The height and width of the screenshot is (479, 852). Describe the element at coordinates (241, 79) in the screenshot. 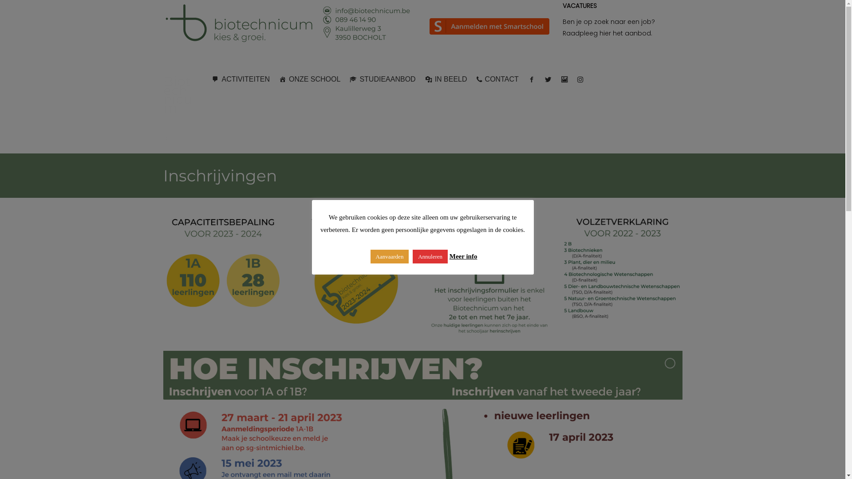

I see `ACTIVITEITEN` at that location.